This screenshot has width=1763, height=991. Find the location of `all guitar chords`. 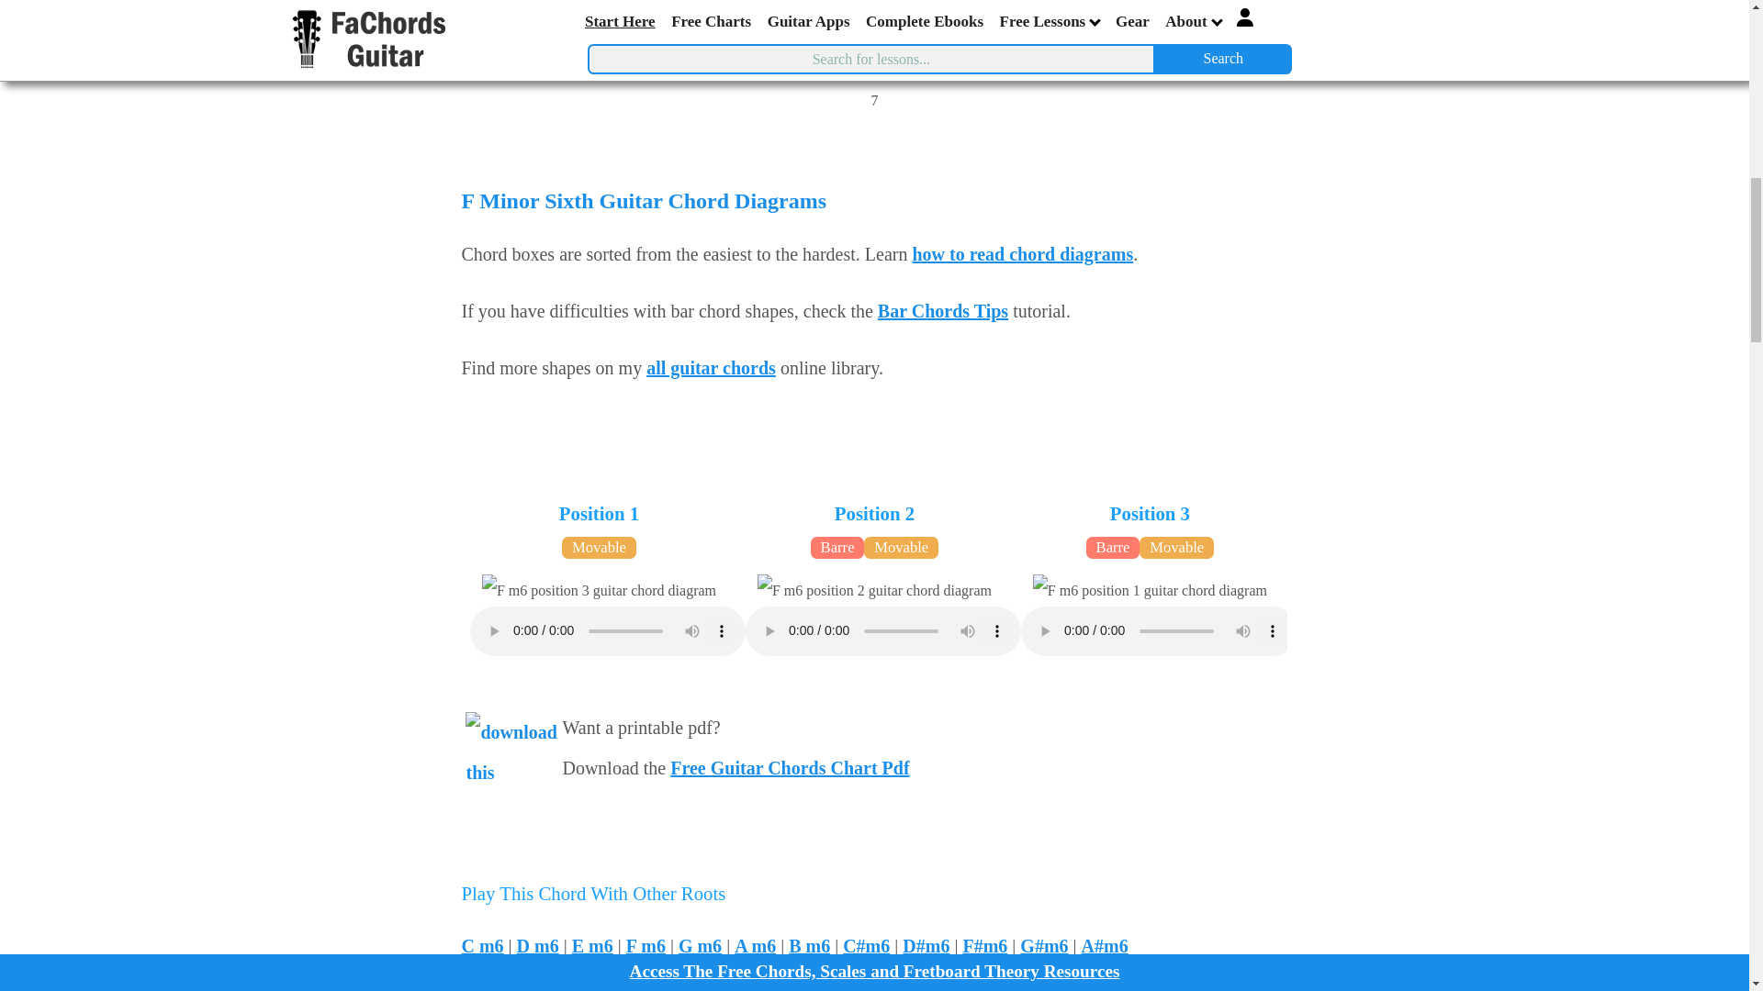

all guitar chords is located at coordinates (711, 367).